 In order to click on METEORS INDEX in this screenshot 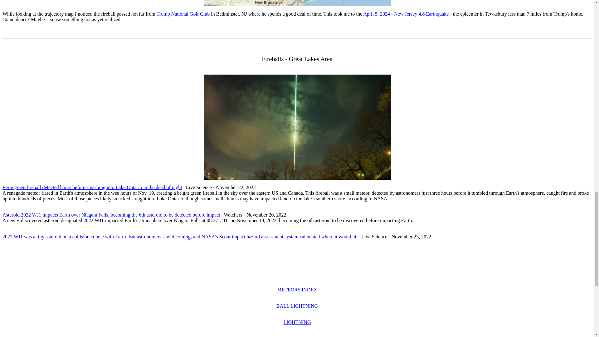, I will do `click(297, 290)`.